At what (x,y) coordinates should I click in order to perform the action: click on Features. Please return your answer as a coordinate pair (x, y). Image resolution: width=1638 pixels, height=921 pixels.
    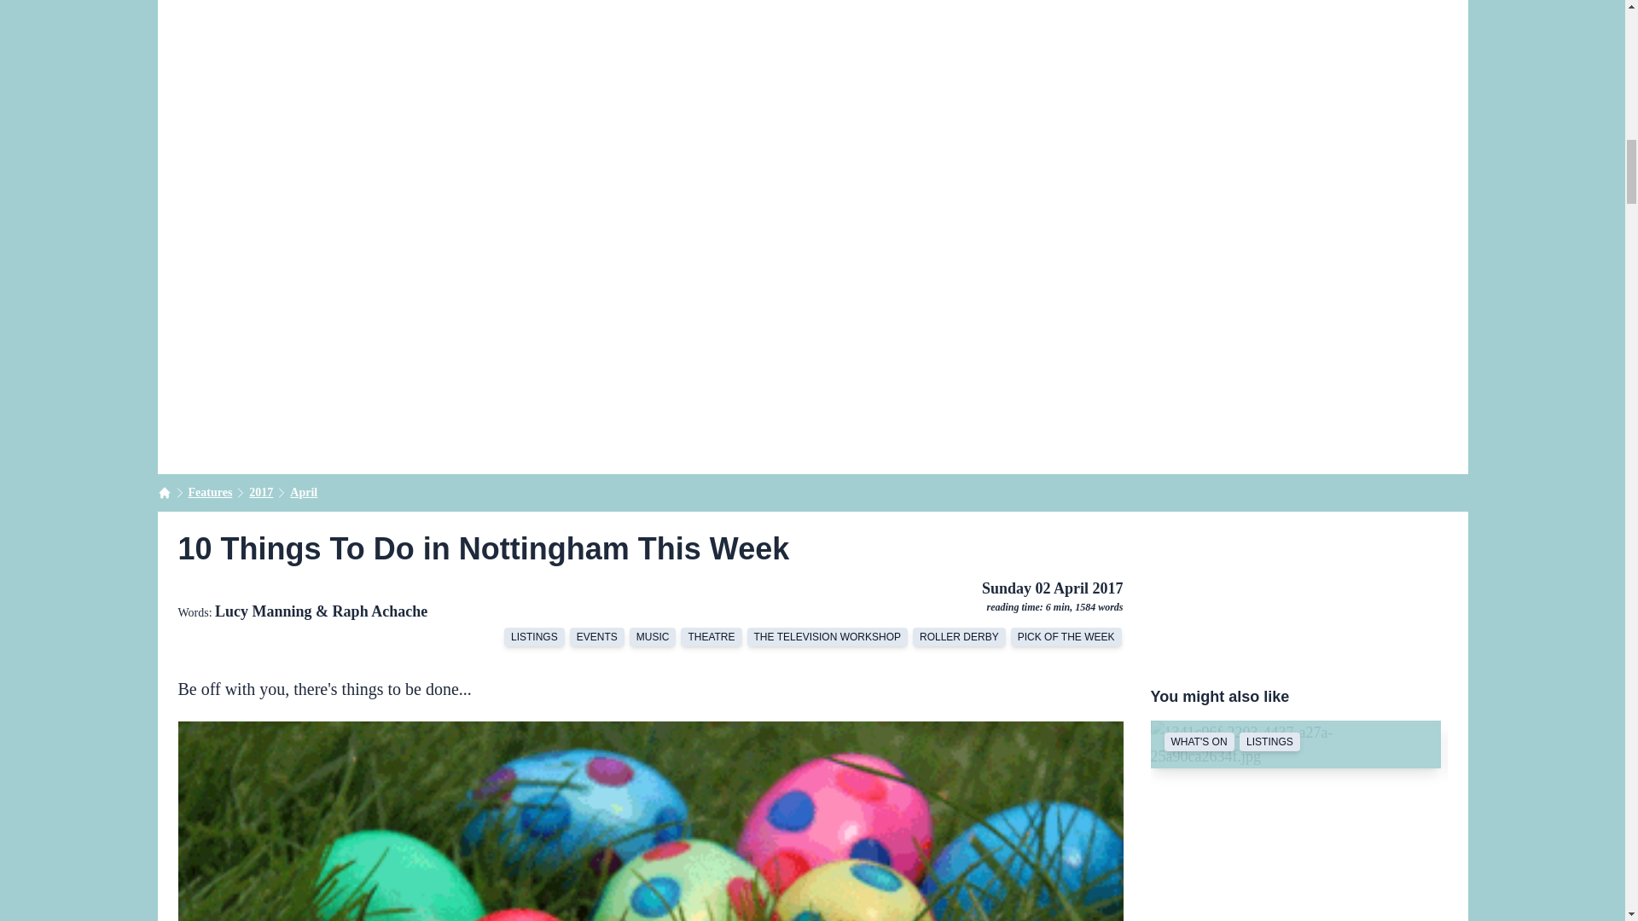
    Looking at the image, I should click on (210, 493).